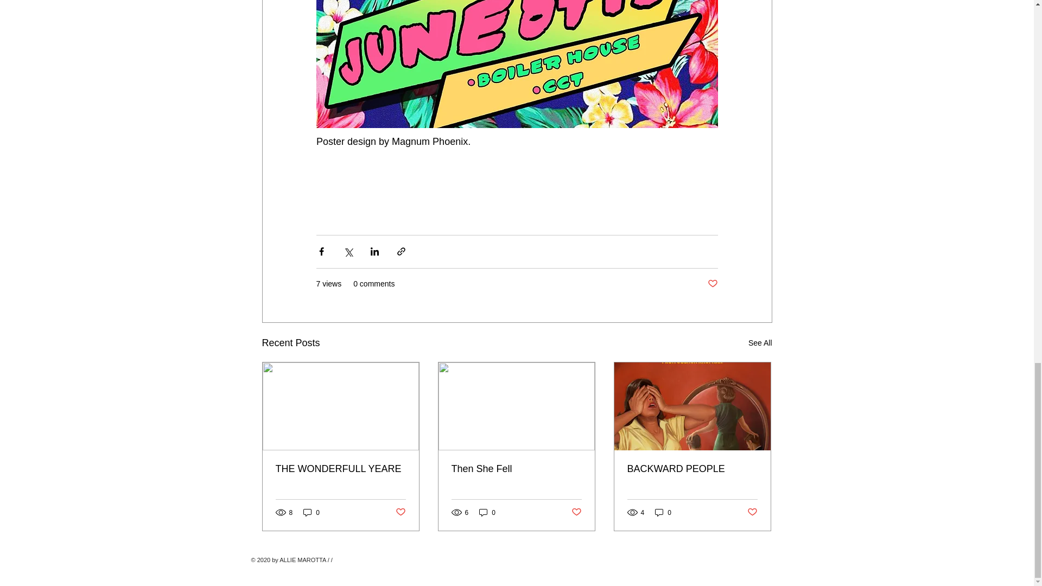 This screenshot has height=586, width=1042. I want to click on THE WONDERFULL YEARE, so click(341, 469).